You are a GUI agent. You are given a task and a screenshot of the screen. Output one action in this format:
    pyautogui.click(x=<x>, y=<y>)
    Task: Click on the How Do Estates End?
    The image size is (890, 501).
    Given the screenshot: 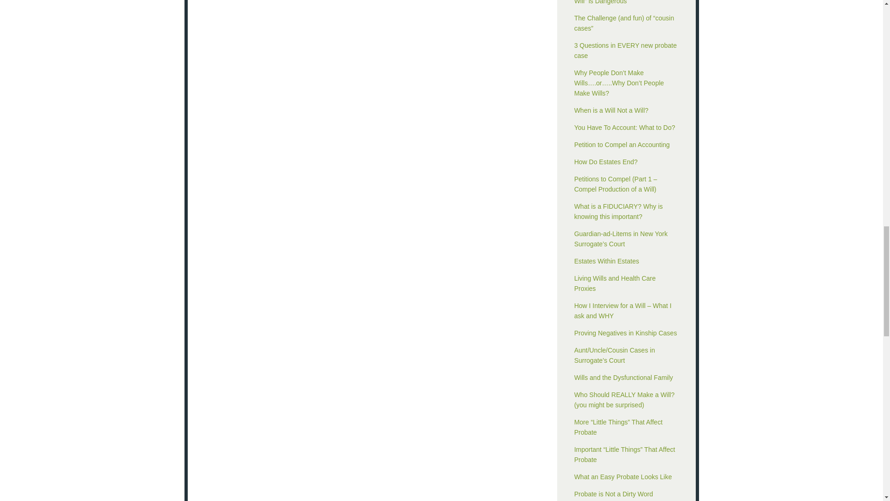 What is the action you would take?
    pyautogui.click(x=606, y=162)
    